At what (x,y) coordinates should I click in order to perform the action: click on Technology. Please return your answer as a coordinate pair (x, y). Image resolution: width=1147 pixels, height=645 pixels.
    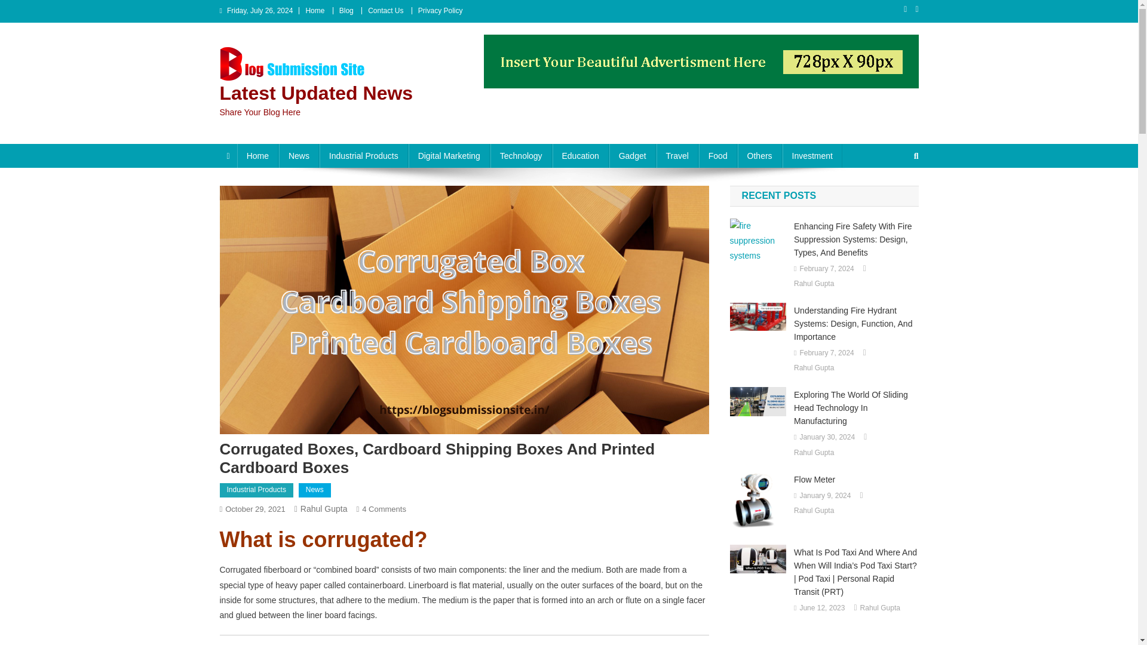
    Looking at the image, I should click on (521, 155).